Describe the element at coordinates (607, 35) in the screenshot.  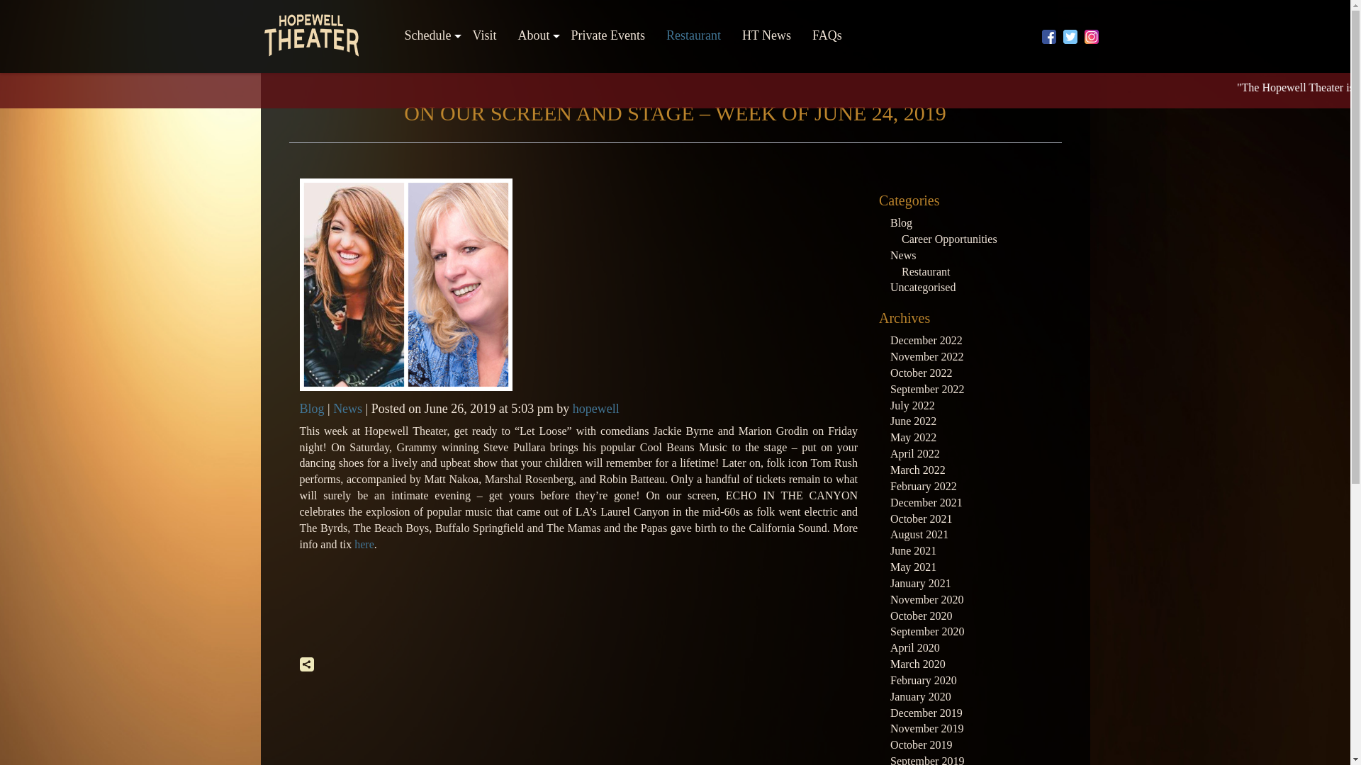
I see `Private Events` at that location.